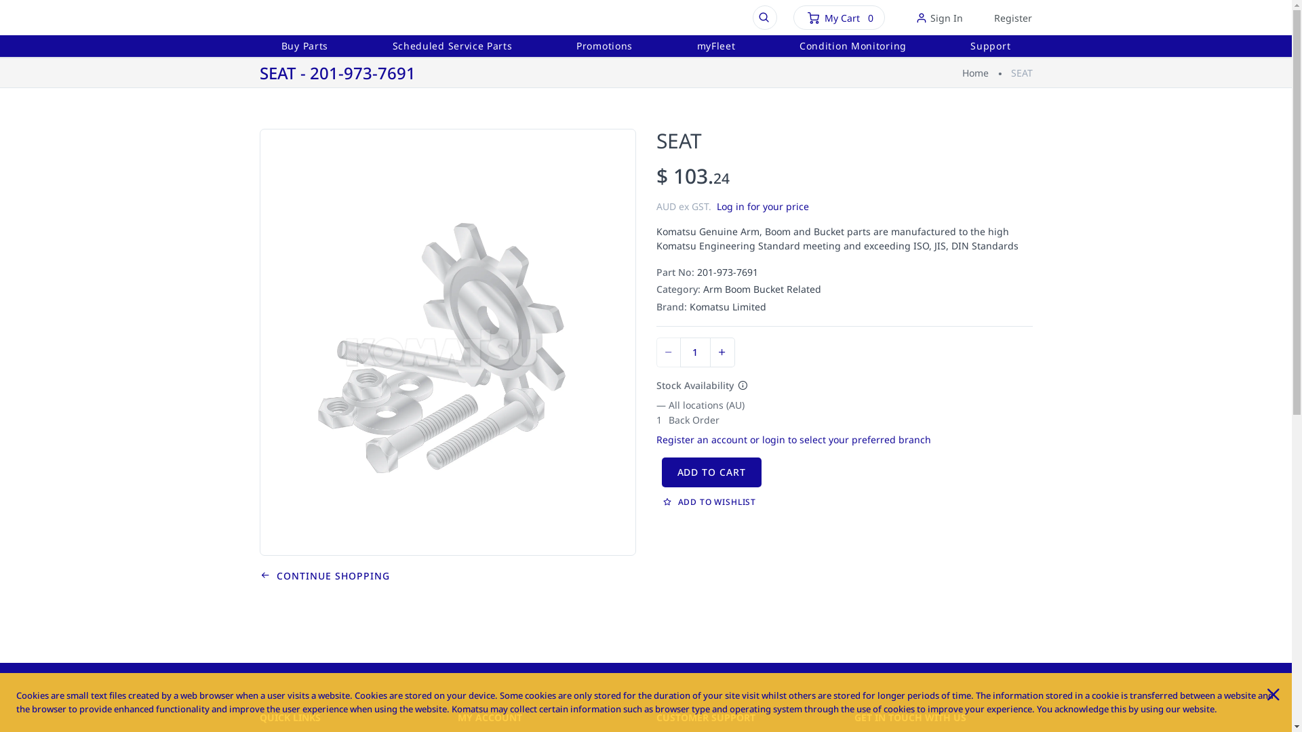 This screenshot has height=732, width=1302. I want to click on Support, so click(990, 49).